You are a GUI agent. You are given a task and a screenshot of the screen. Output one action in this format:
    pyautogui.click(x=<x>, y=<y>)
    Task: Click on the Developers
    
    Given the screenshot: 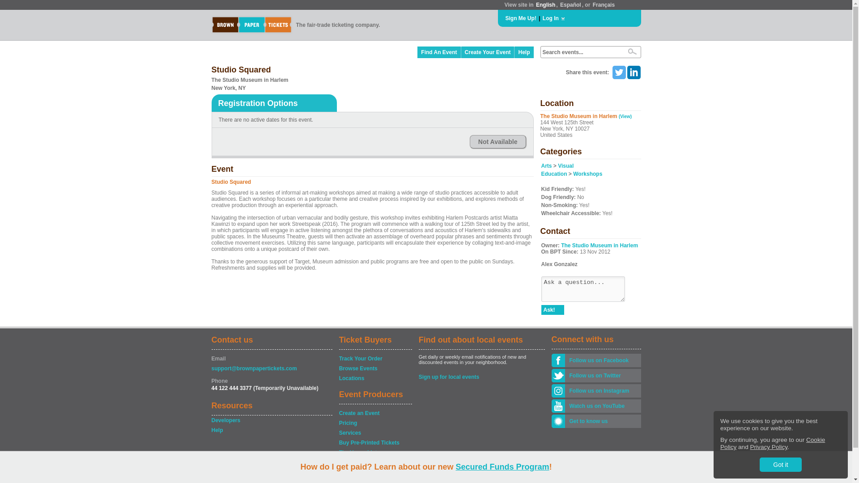 What is the action you would take?
    pyautogui.click(x=271, y=420)
    